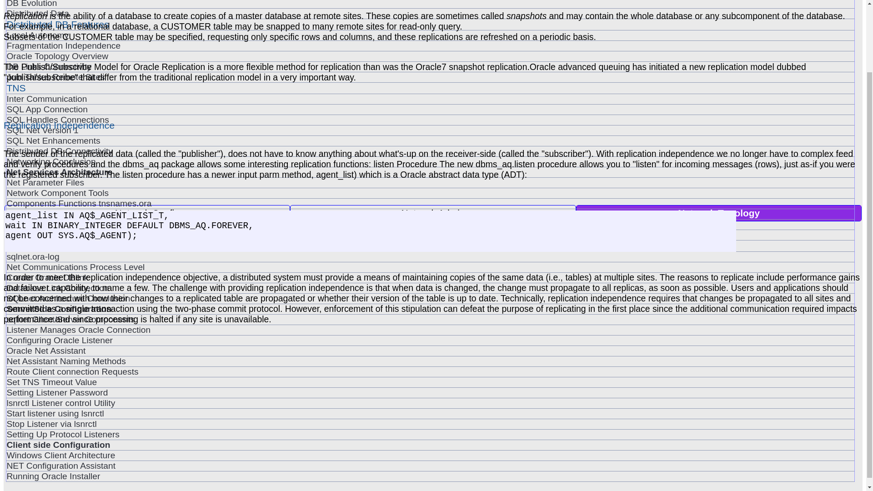 The height and width of the screenshot is (491, 873). Describe the element at coordinates (430, 204) in the screenshot. I see `Components Functions tnsnames.ora` at that location.